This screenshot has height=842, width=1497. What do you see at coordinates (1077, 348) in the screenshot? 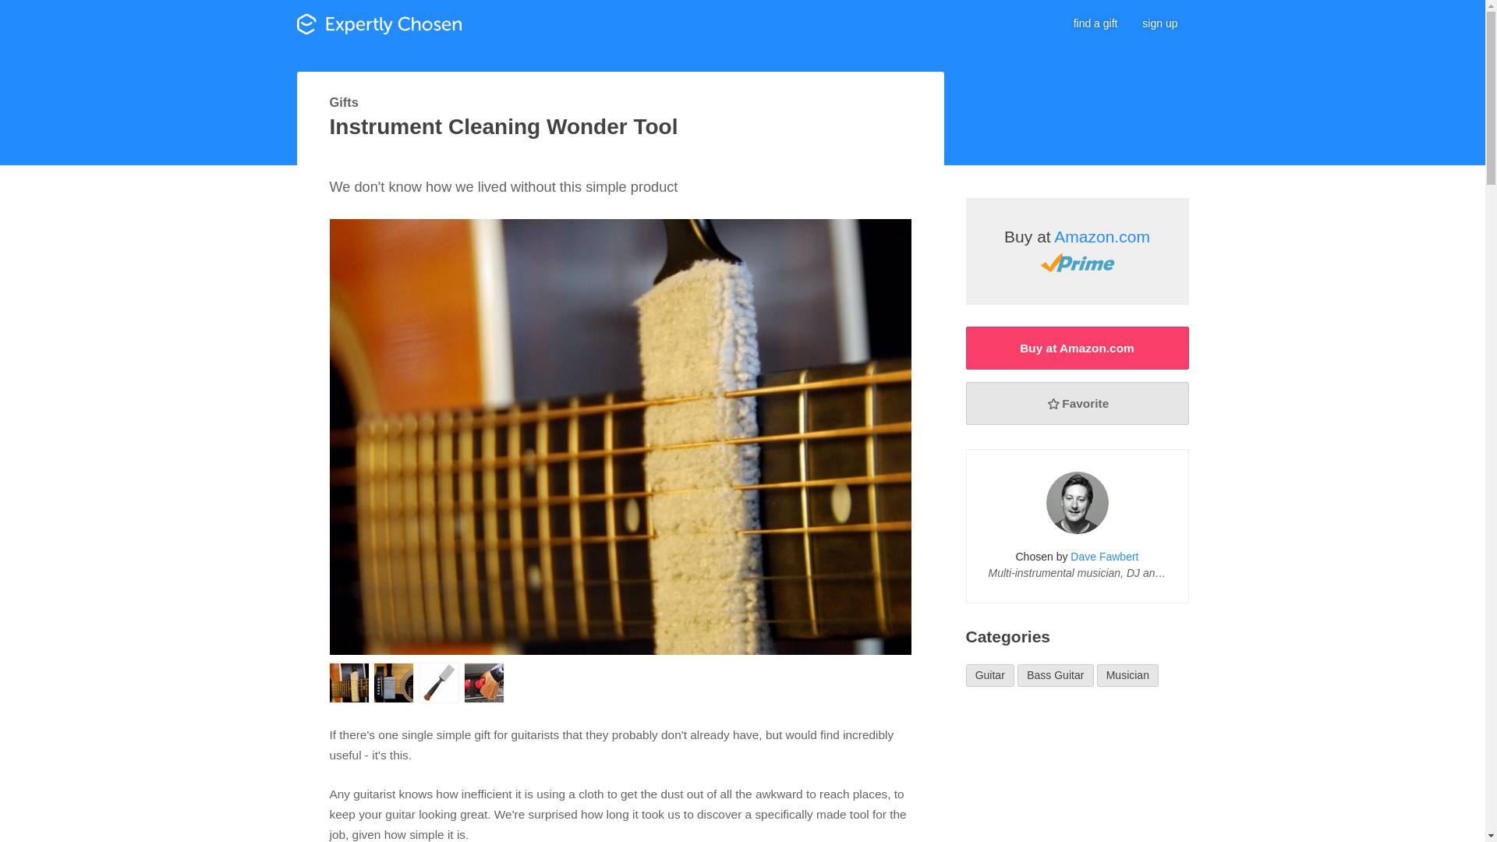
I see `Find out more and buy at Amazon.com` at bounding box center [1077, 348].